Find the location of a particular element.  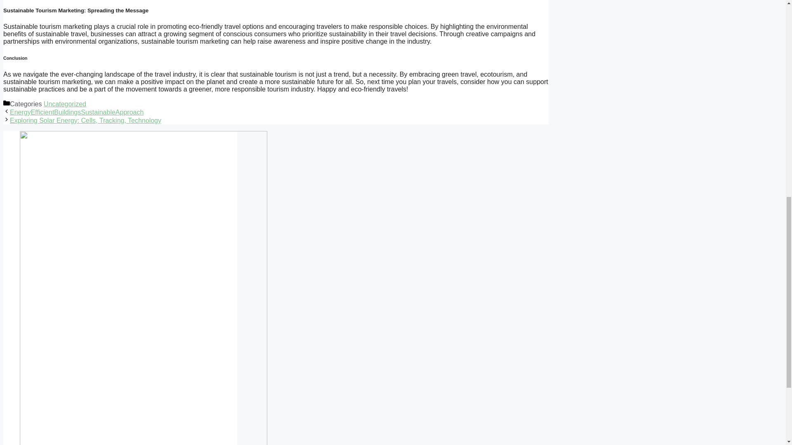

Uncategorized is located at coordinates (65, 104).